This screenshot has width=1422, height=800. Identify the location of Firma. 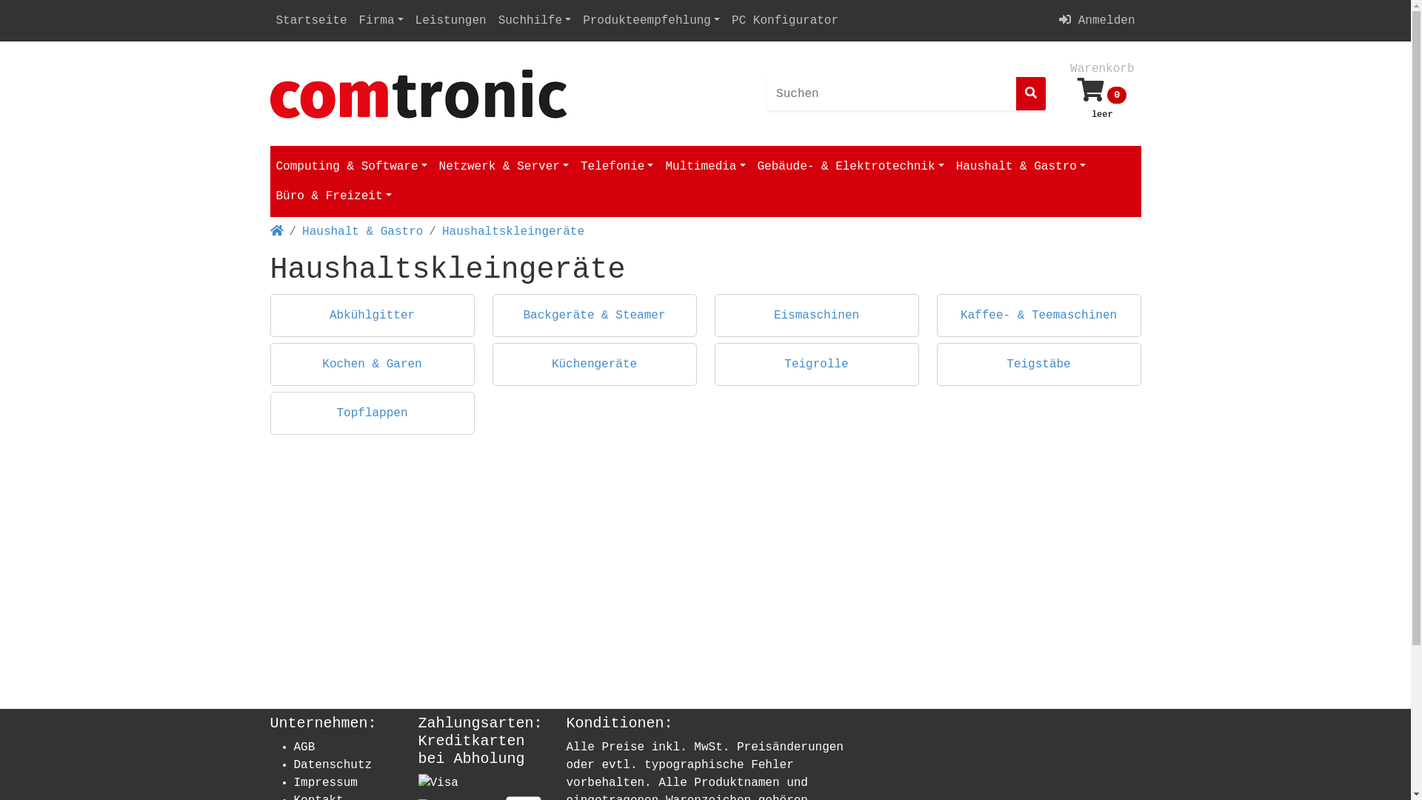
(381, 21).